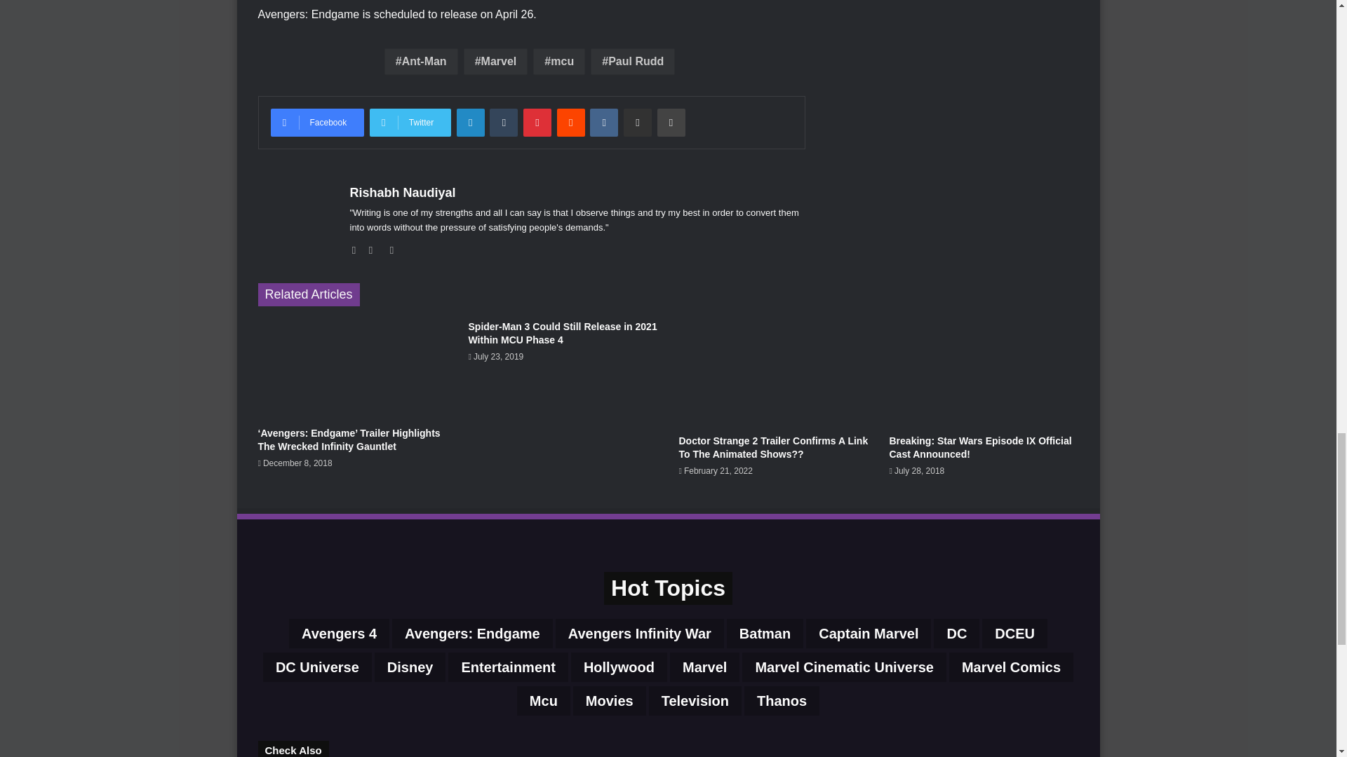 The image size is (1347, 757). What do you see at coordinates (421, 62) in the screenshot?
I see `Ant-Man` at bounding box center [421, 62].